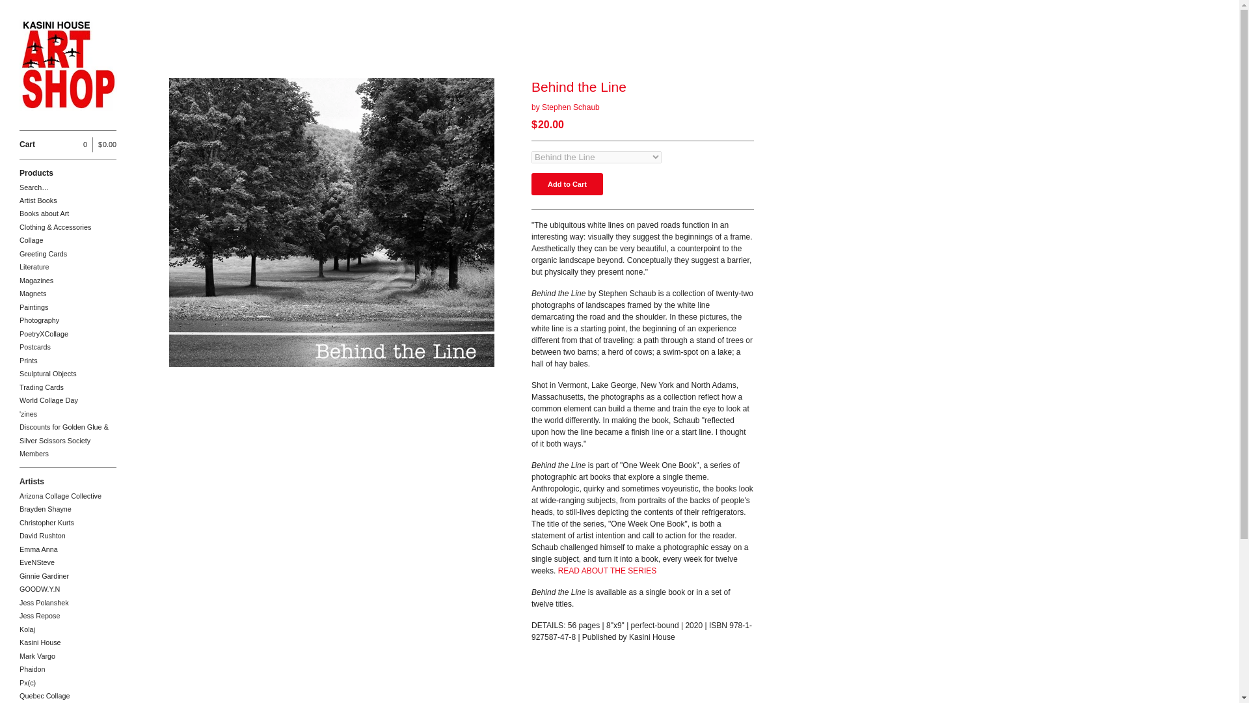 Image resolution: width=1249 pixels, height=703 pixels. Describe the element at coordinates (68, 307) in the screenshot. I see `View Paintings` at that location.